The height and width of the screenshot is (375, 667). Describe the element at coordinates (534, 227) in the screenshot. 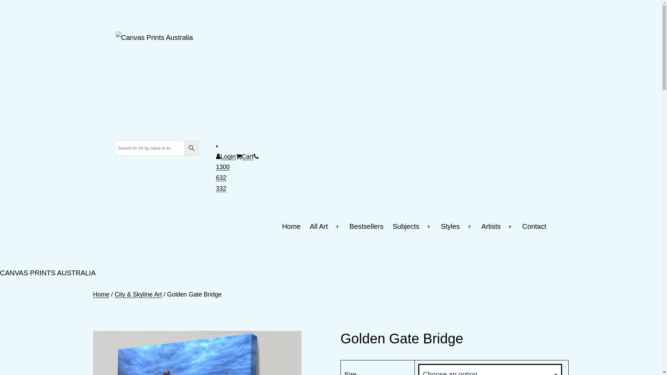

I see `Contact` at that location.